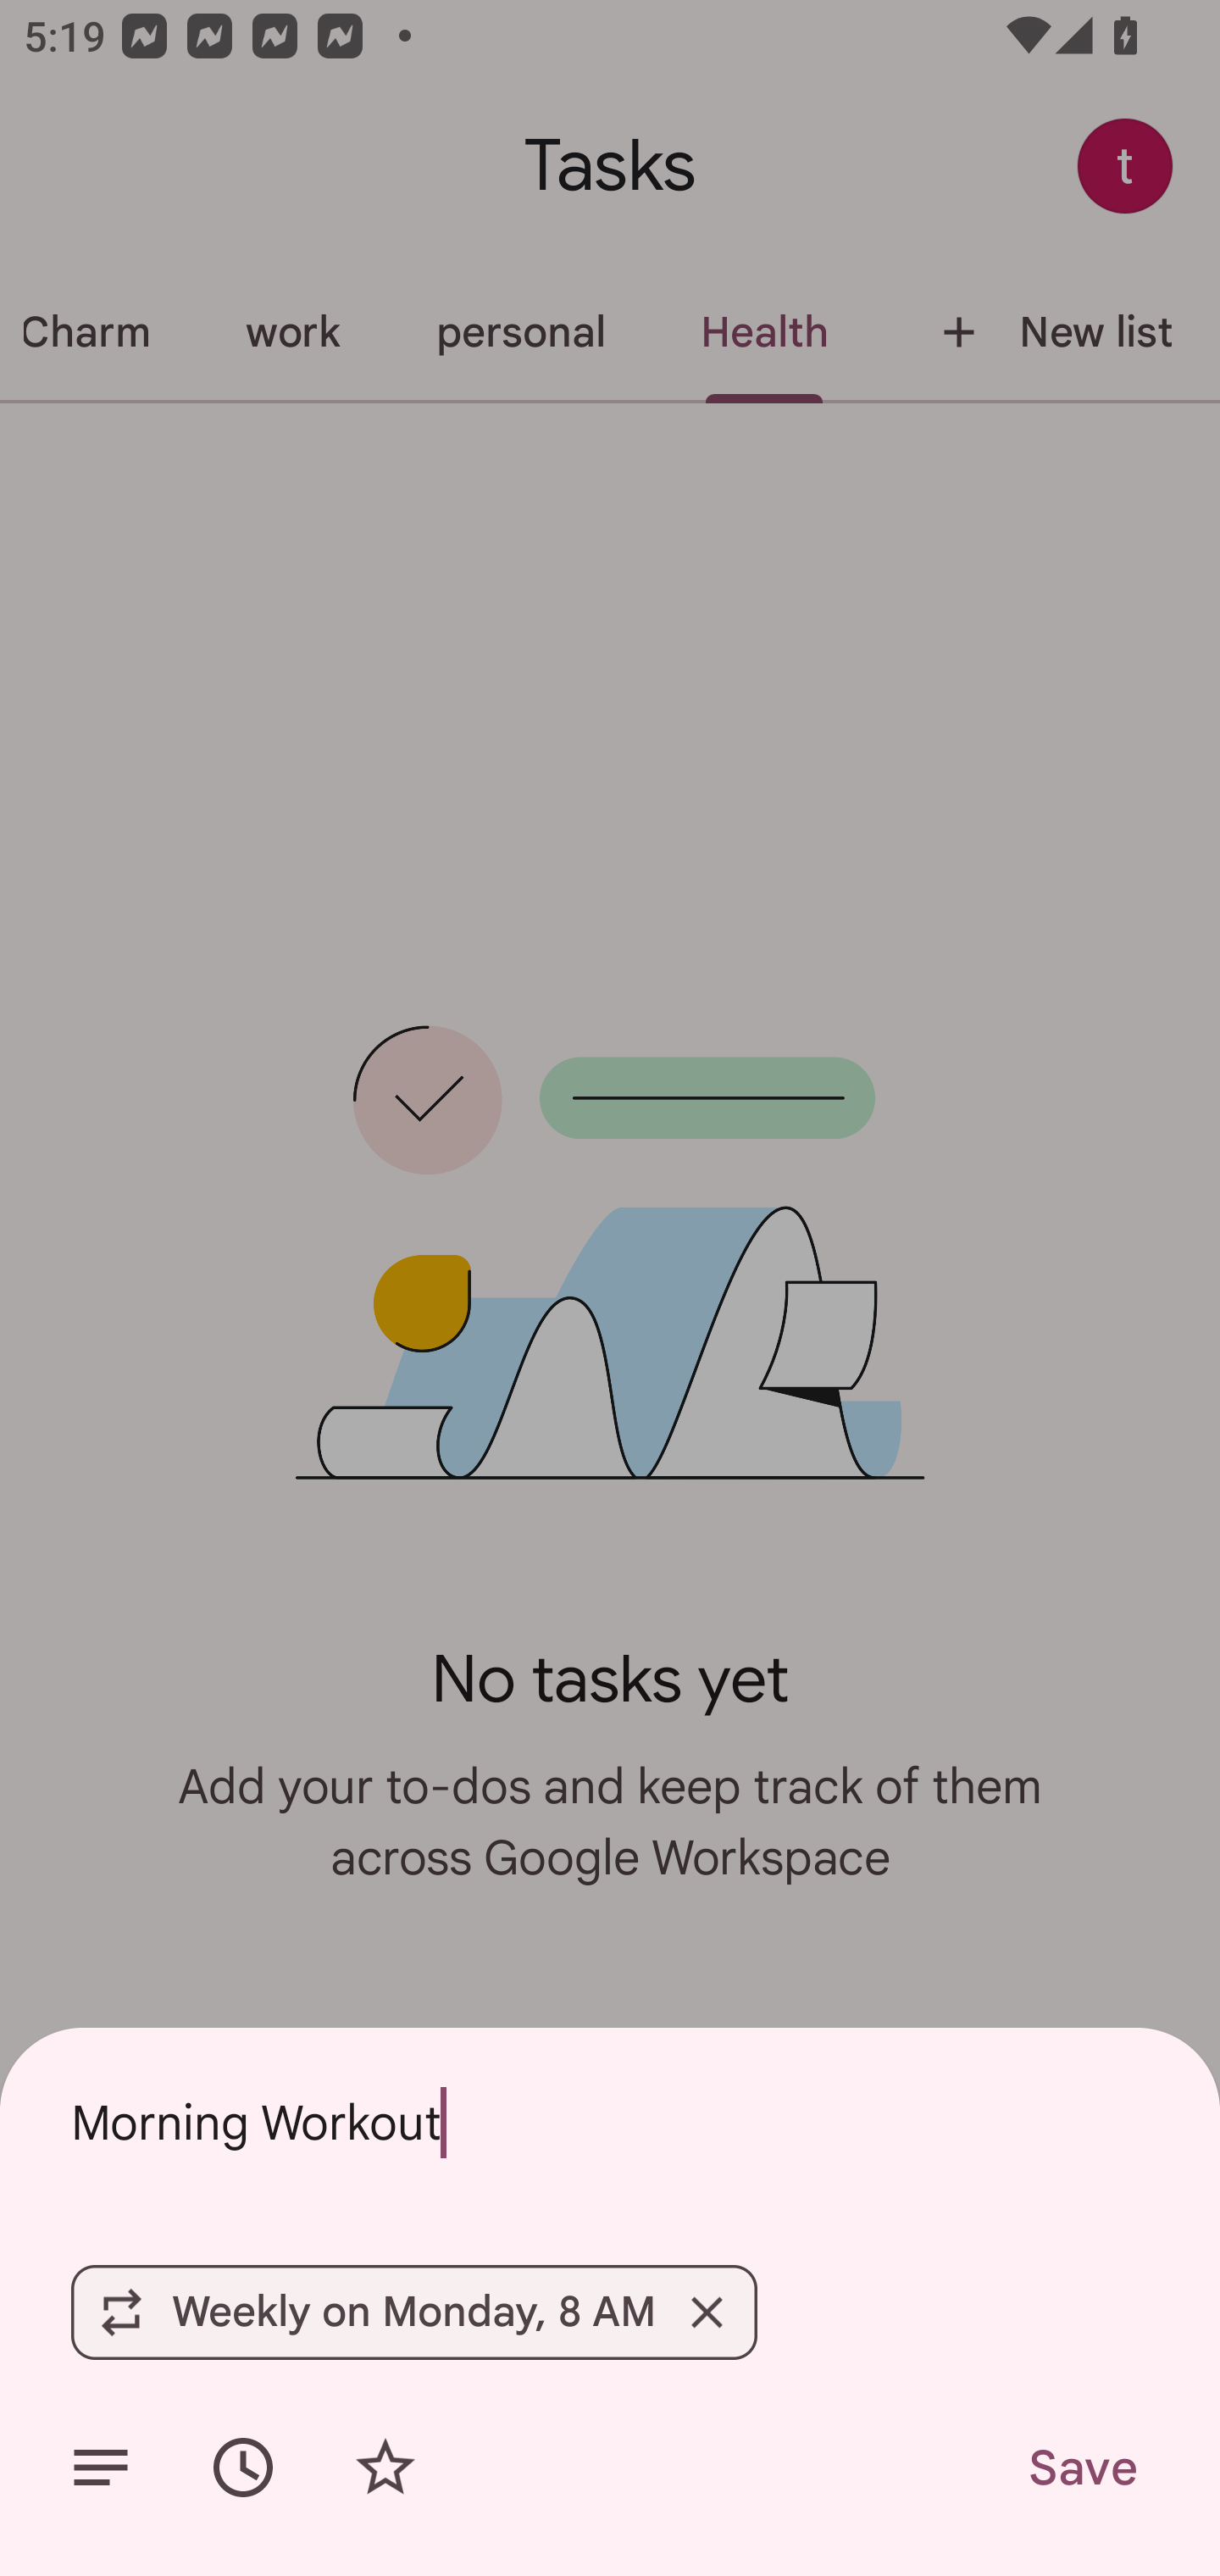  What do you see at coordinates (385, 2468) in the screenshot?
I see `Add star` at bounding box center [385, 2468].